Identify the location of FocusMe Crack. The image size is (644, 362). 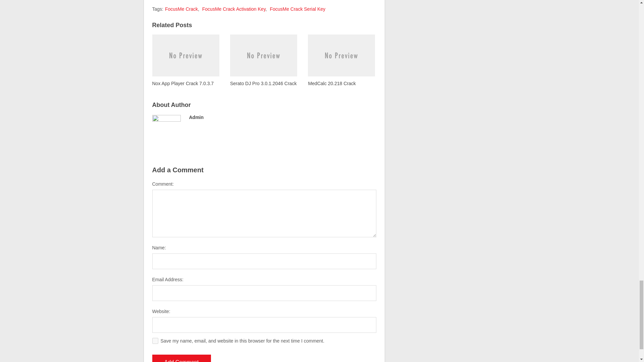
(181, 9).